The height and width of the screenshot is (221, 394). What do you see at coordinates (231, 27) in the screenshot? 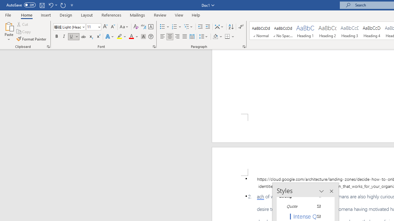
I see `Sort...` at bounding box center [231, 27].